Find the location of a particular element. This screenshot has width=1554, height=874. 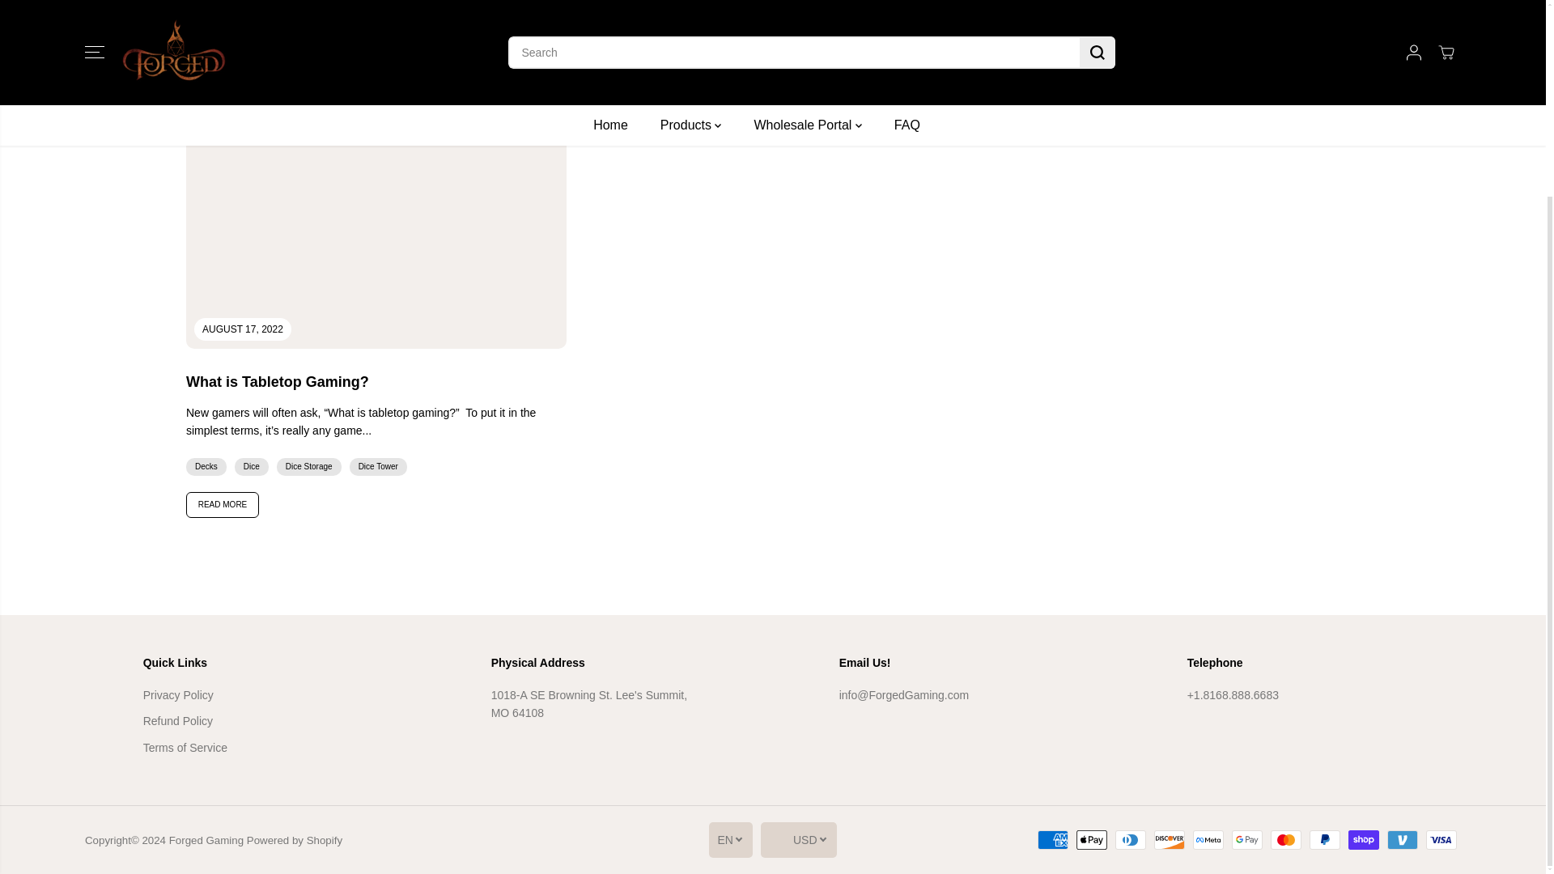

Visa is located at coordinates (1441, 840).